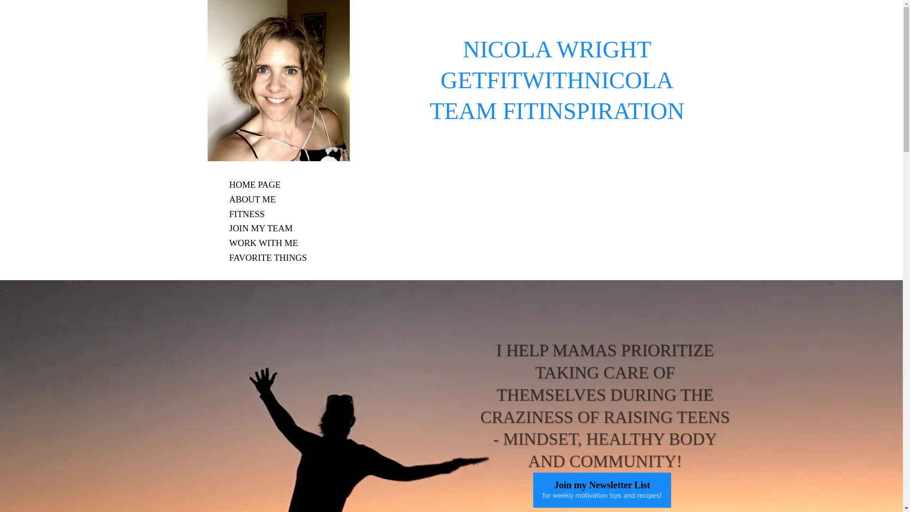 Image resolution: width=910 pixels, height=512 pixels. What do you see at coordinates (261, 229) in the screenshot?
I see `JOIN MY TEAM` at bounding box center [261, 229].